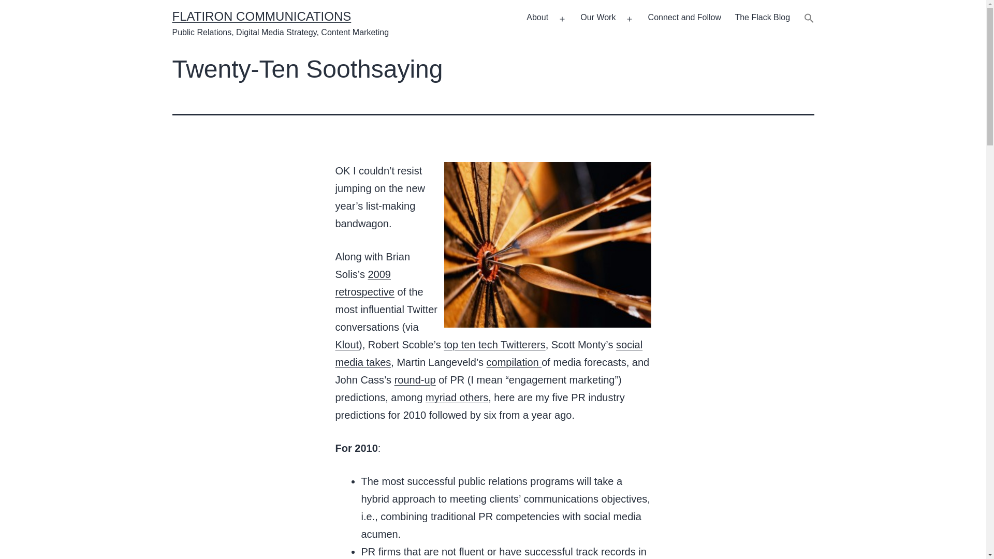  Describe the element at coordinates (494, 345) in the screenshot. I see `top ten tech Twitterers` at that location.